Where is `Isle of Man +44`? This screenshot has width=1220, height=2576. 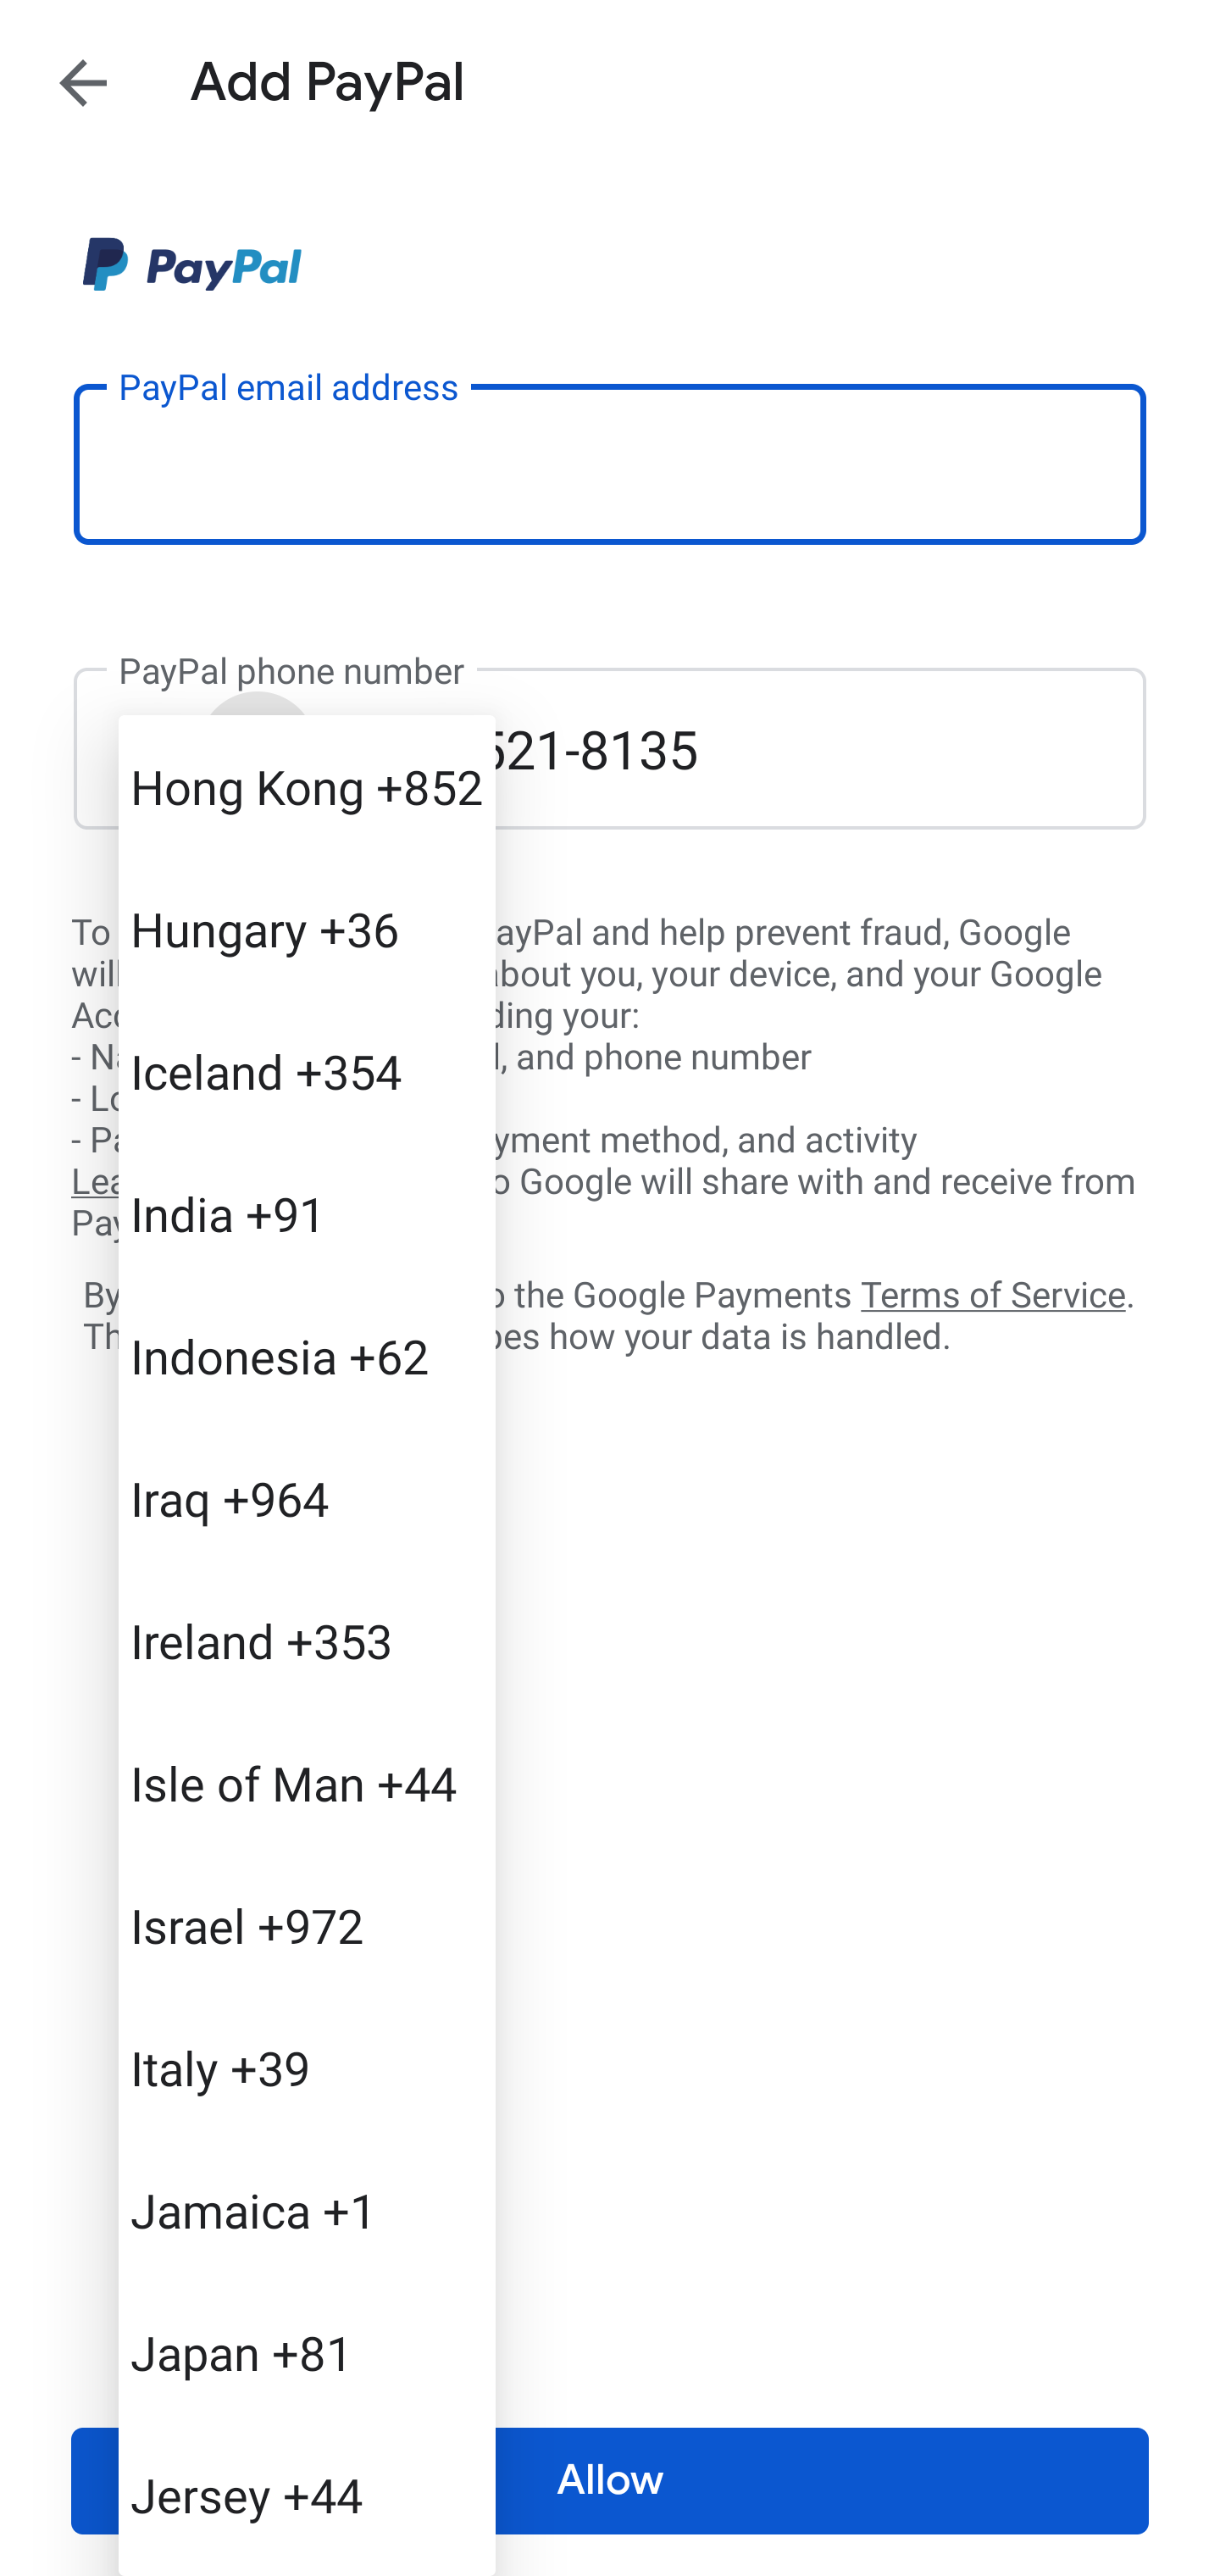
Isle of Man +44 is located at coordinates (307, 1782).